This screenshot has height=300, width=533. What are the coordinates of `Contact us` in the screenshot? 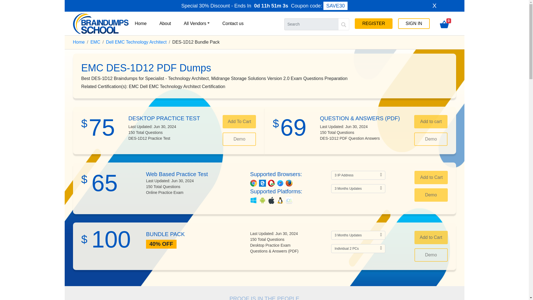 It's located at (233, 23).